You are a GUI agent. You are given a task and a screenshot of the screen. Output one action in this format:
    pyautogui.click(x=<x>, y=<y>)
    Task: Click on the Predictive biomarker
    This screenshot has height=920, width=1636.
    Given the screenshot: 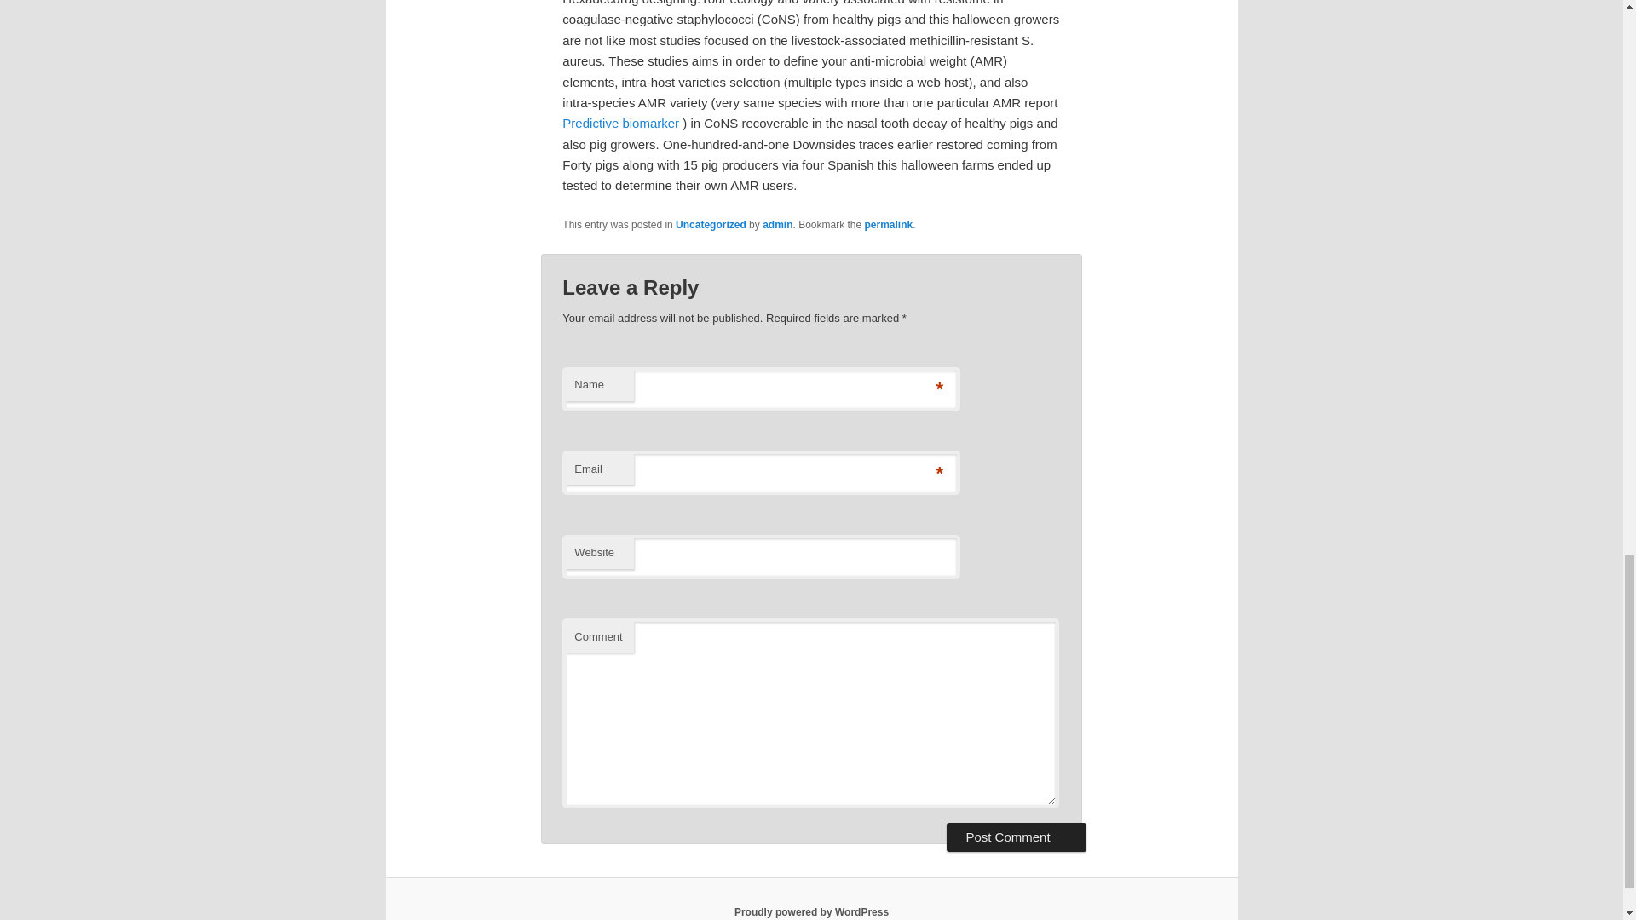 What is the action you would take?
    pyautogui.click(x=620, y=123)
    